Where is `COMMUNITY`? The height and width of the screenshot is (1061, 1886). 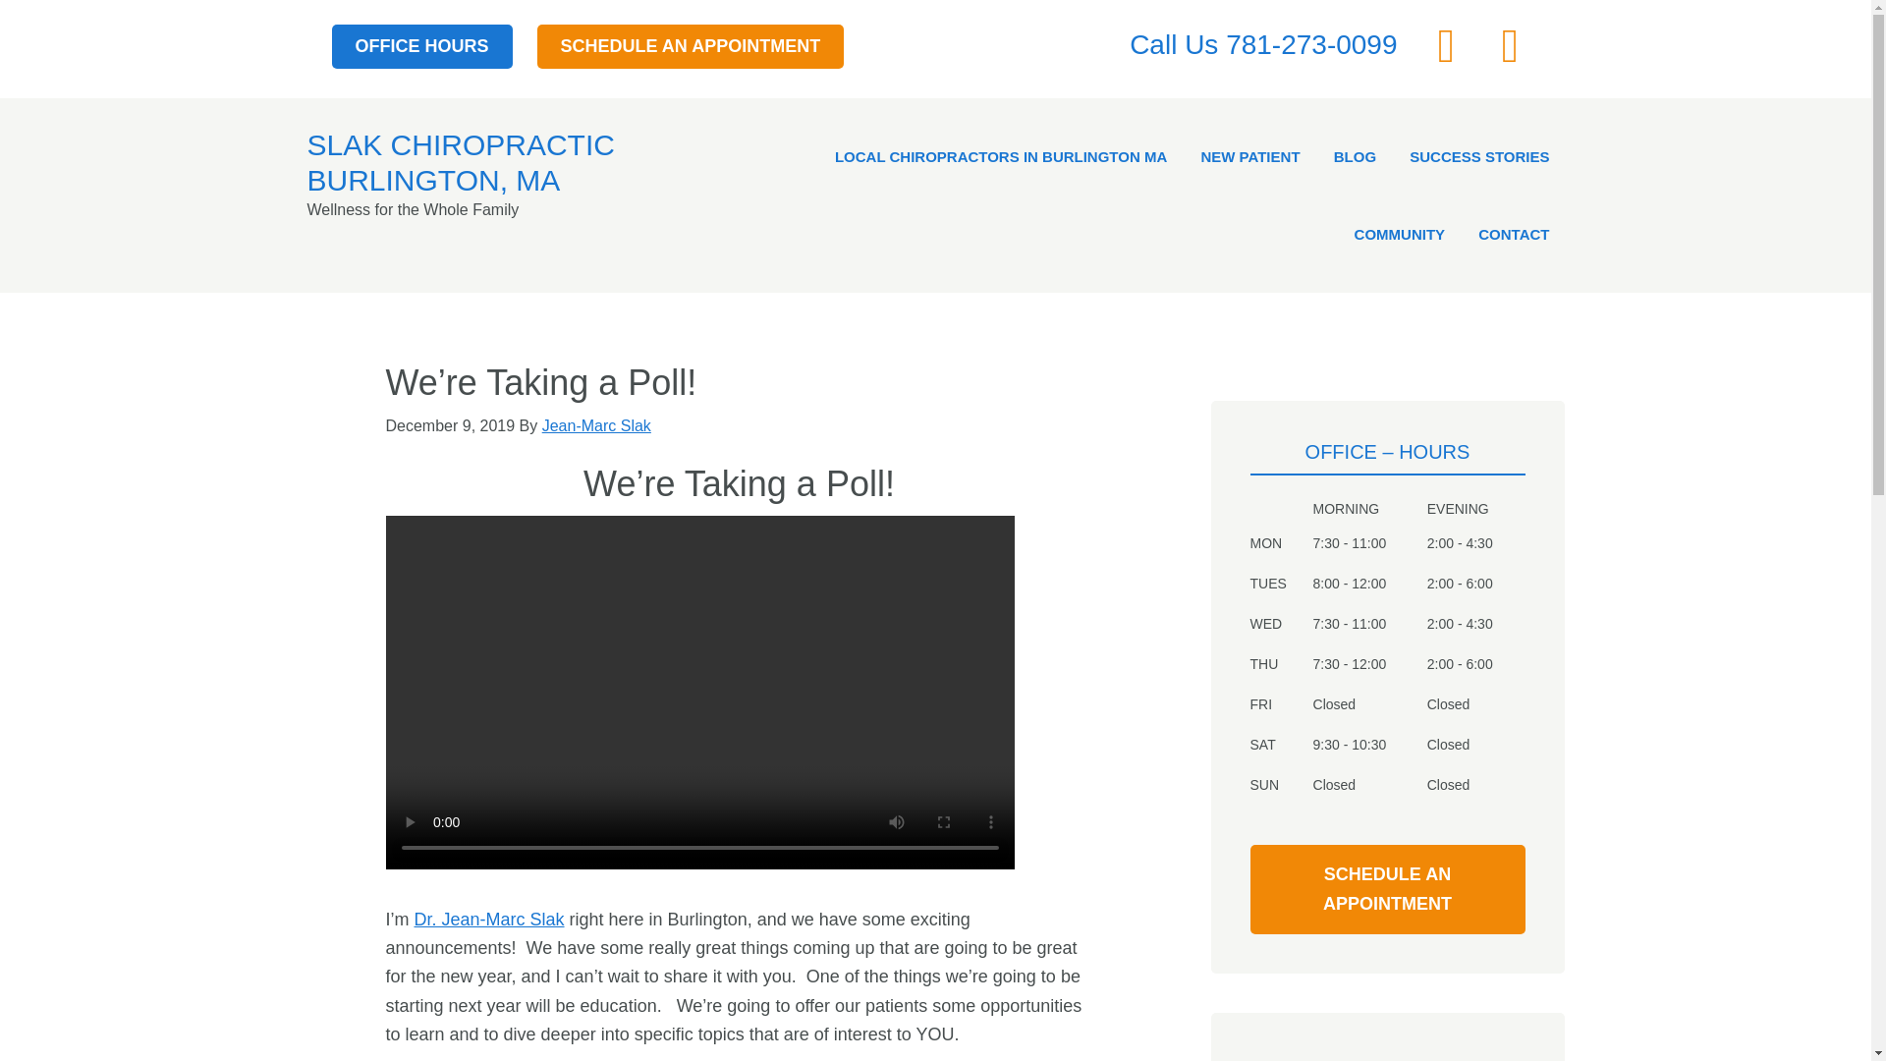 COMMUNITY is located at coordinates (1399, 234).